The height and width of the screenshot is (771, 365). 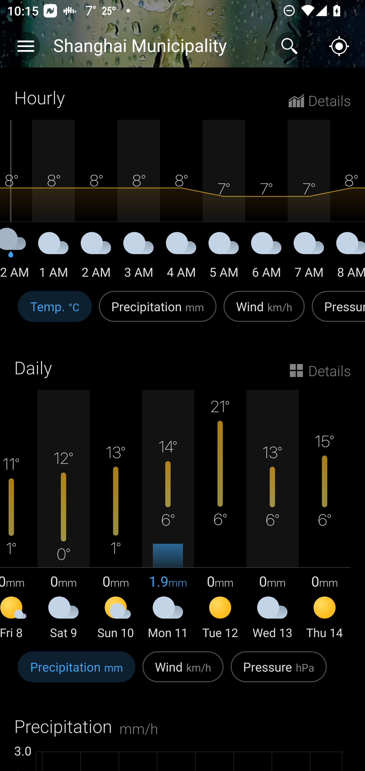 What do you see at coordinates (181, 257) in the screenshot?
I see `4 AM` at bounding box center [181, 257].